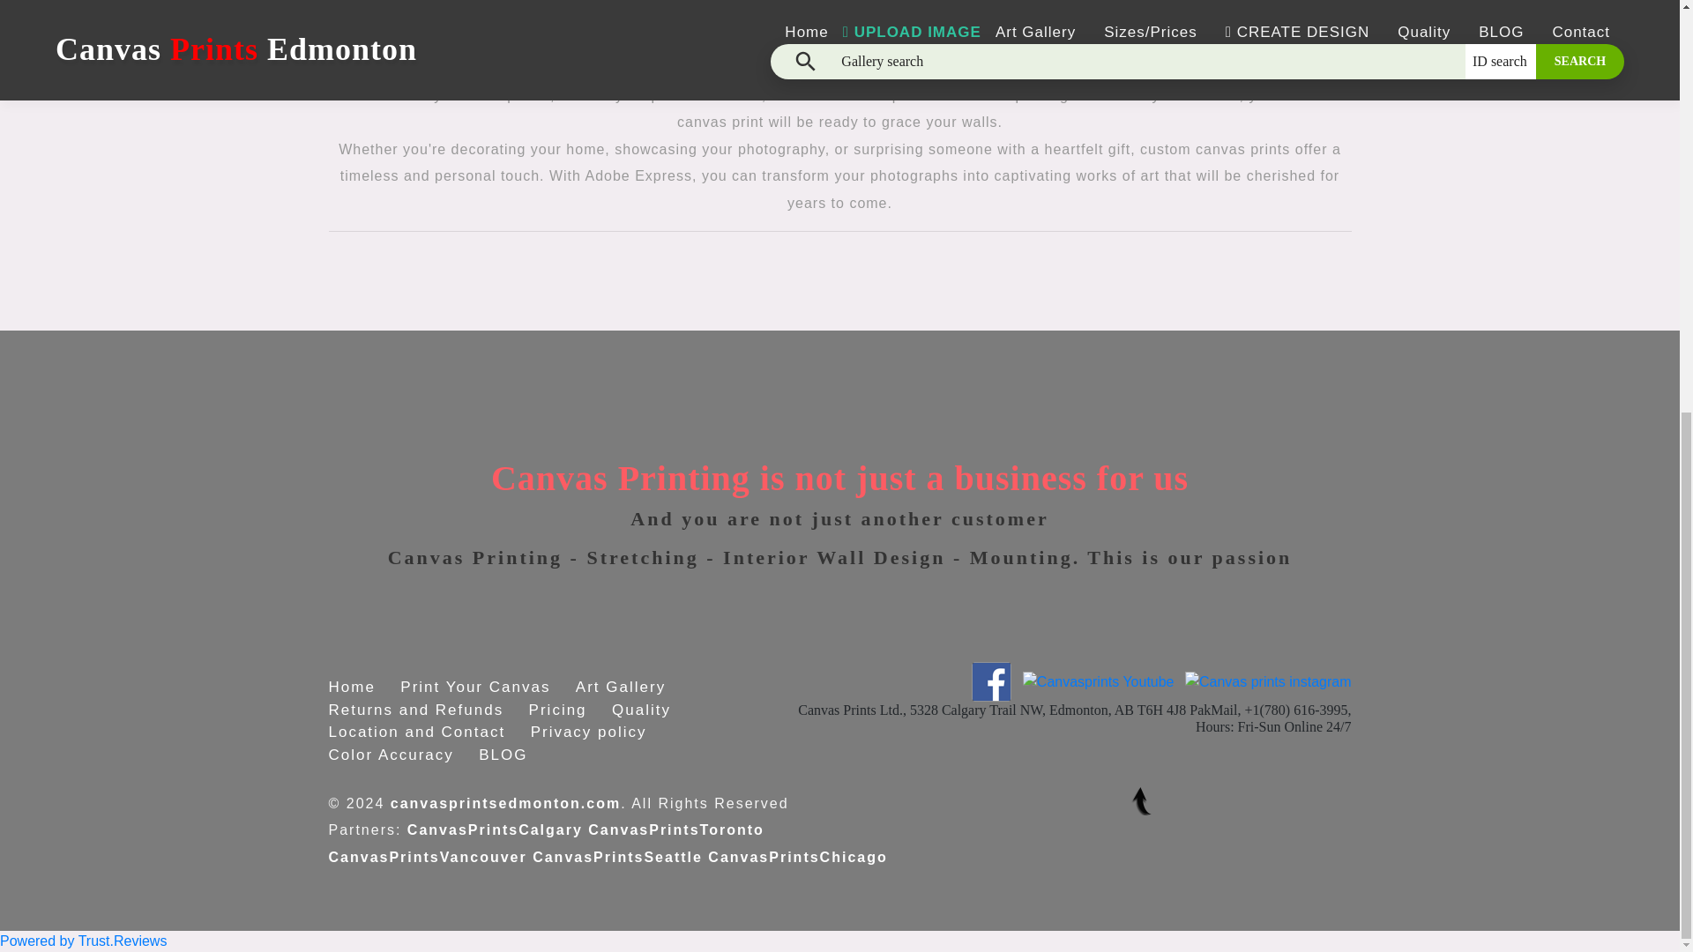 Image resolution: width=1693 pixels, height=952 pixels. Describe the element at coordinates (506, 803) in the screenshot. I see `canvasprintsedmonton.com` at that location.